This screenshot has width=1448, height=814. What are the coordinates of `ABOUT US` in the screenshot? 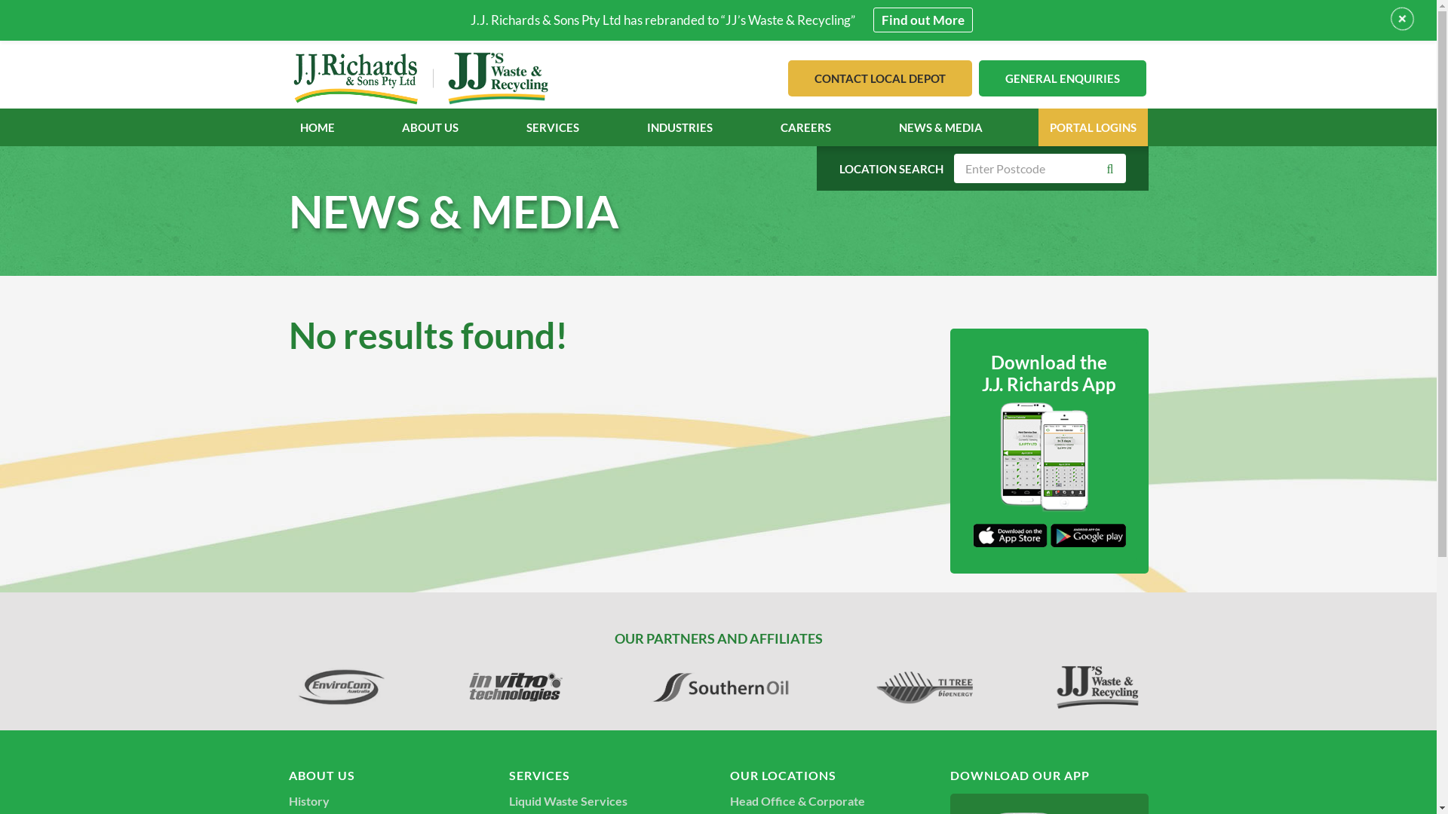 It's located at (430, 127).